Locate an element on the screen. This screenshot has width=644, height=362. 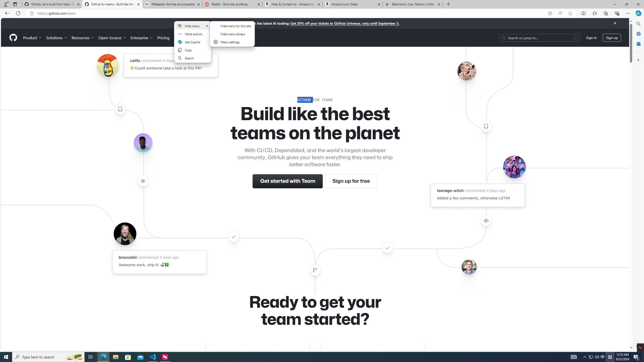
Product is located at coordinates (33, 37).